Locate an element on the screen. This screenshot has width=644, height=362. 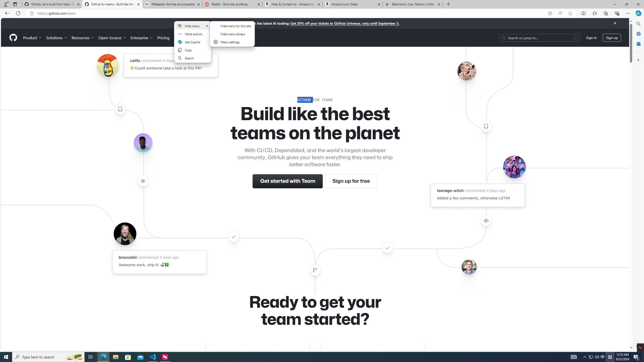
Product is located at coordinates (33, 37).